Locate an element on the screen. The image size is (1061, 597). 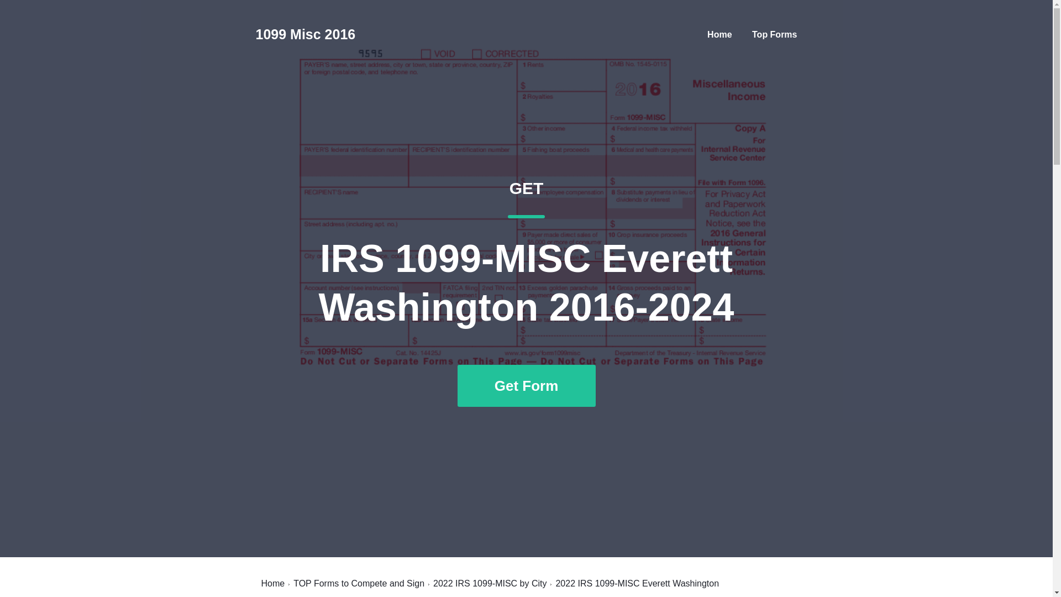
Top Forms is located at coordinates (774, 34).